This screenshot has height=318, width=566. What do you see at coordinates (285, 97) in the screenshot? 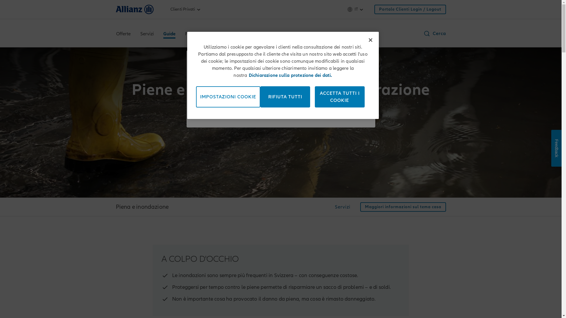
I see `RIFIUTA TUTTI` at bounding box center [285, 97].